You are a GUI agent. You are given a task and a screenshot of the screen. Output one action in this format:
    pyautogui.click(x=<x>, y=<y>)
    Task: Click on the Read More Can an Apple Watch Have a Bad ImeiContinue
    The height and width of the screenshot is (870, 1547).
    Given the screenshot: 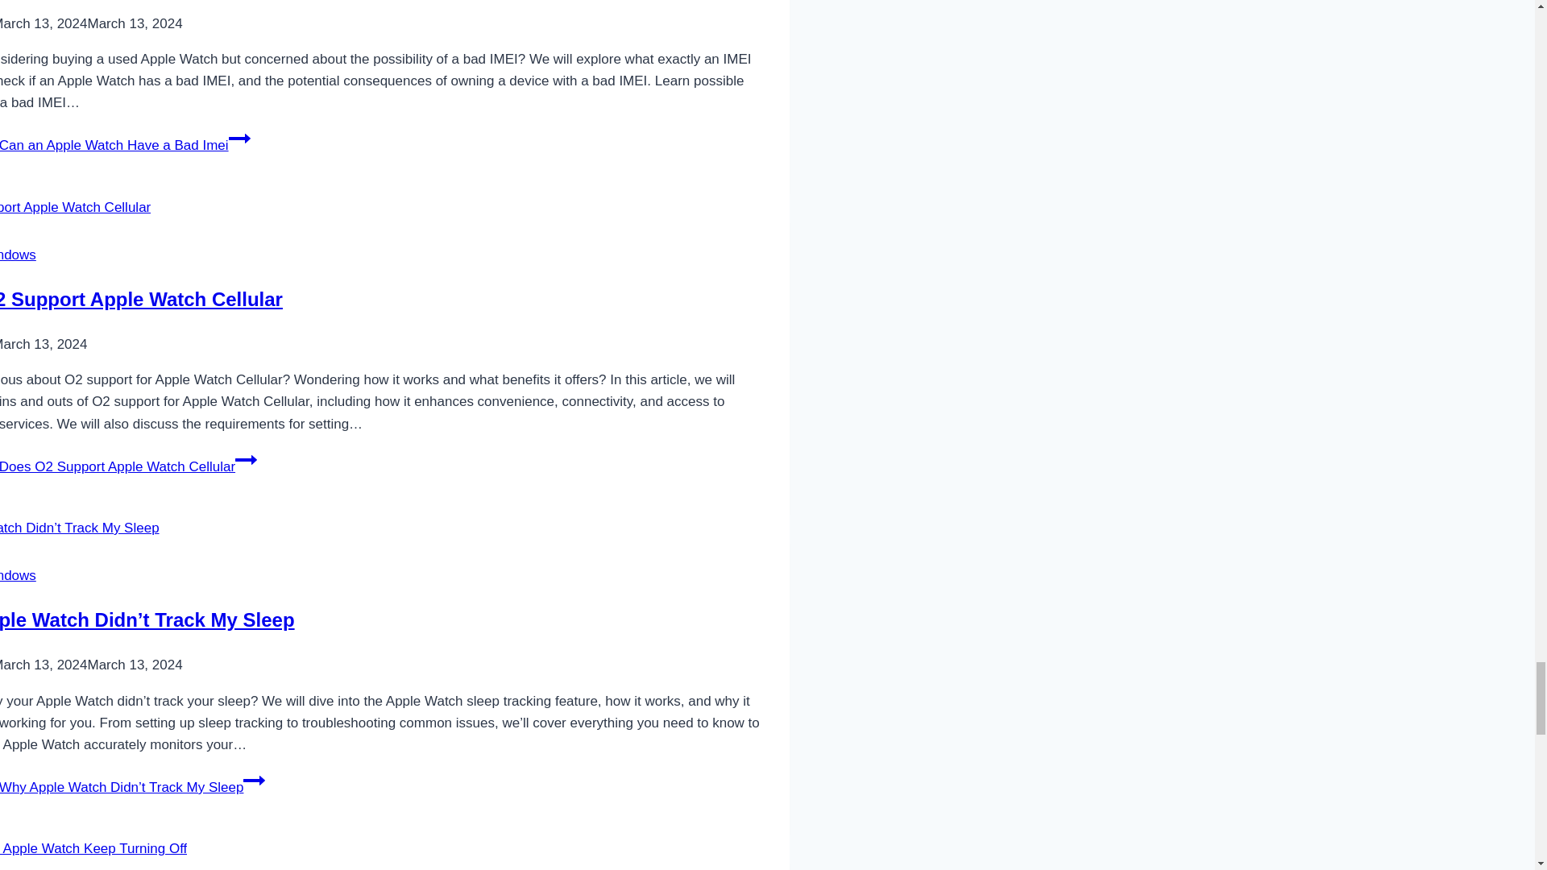 What is the action you would take?
    pyautogui.click(x=126, y=145)
    